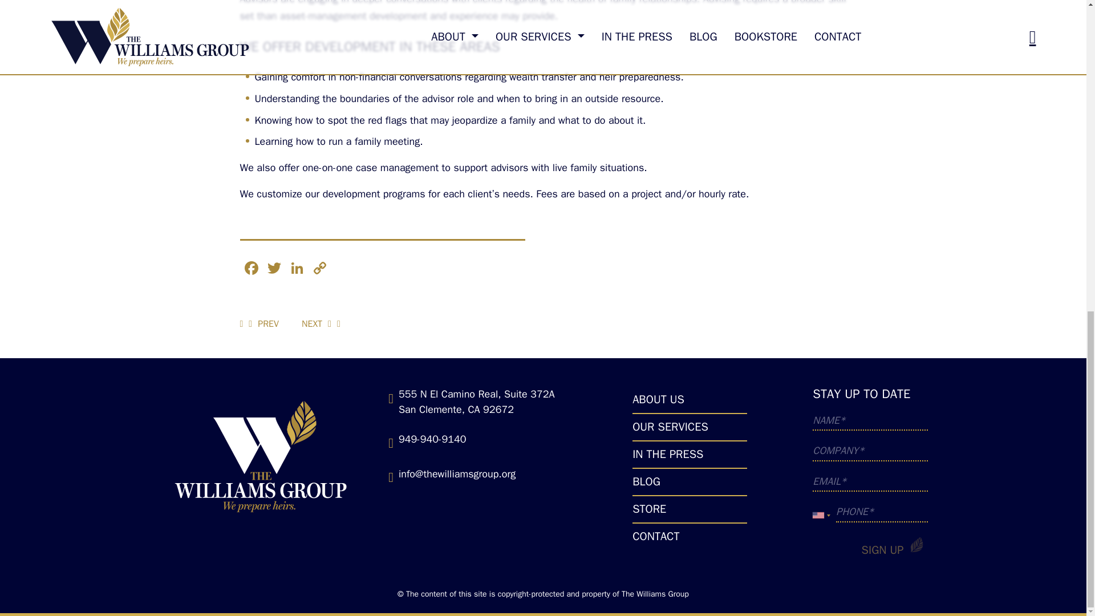 This screenshot has width=1095, height=616. What do you see at coordinates (251, 269) in the screenshot?
I see `Facebook` at bounding box center [251, 269].